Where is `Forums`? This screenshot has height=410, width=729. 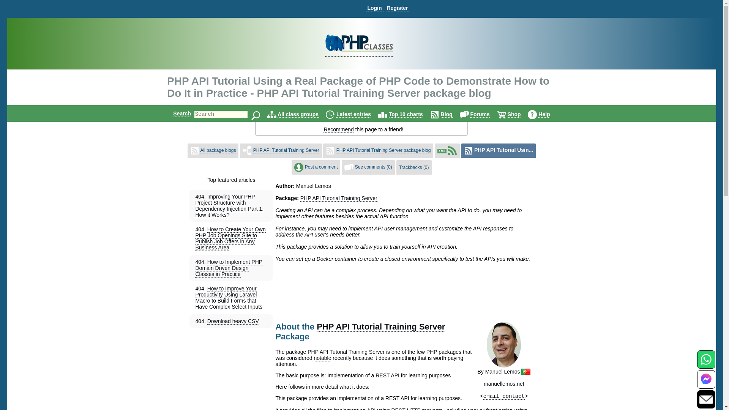 Forums is located at coordinates (480, 114).